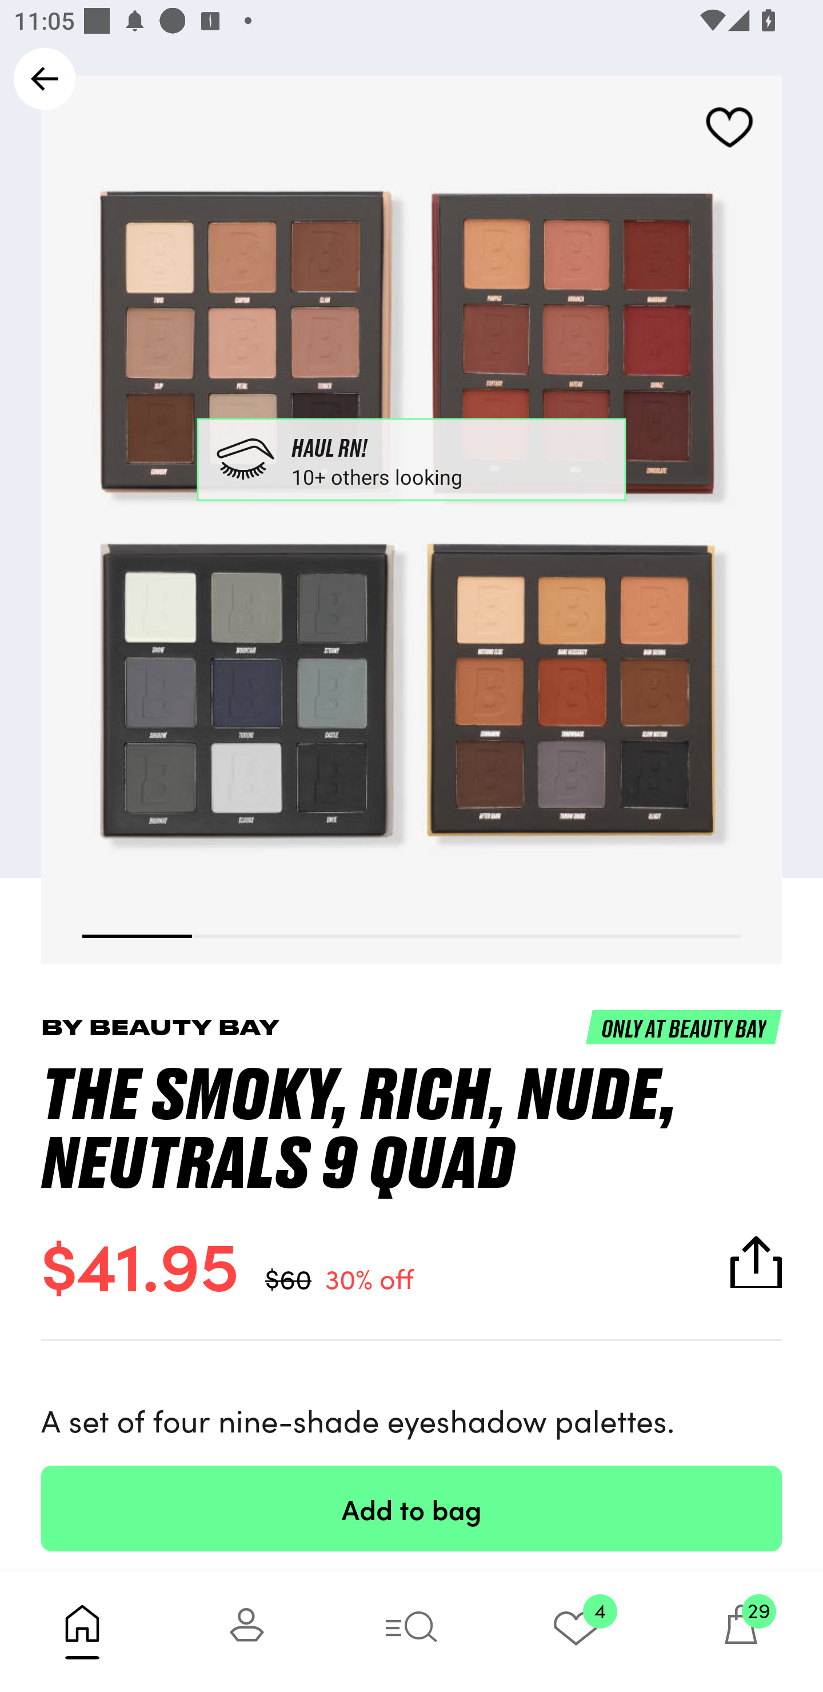  I want to click on Add to bag, so click(411, 1508).